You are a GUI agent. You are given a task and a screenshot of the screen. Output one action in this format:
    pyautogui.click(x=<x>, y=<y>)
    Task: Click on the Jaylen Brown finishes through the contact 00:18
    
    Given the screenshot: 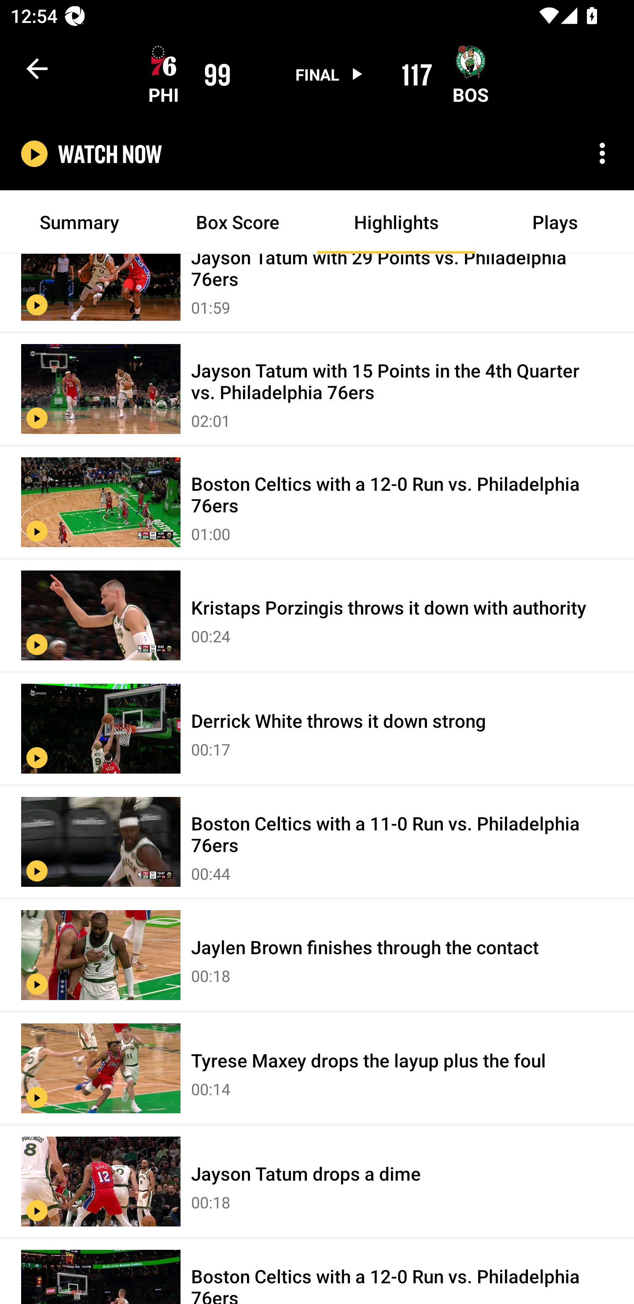 What is the action you would take?
    pyautogui.click(x=317, y=956)
    